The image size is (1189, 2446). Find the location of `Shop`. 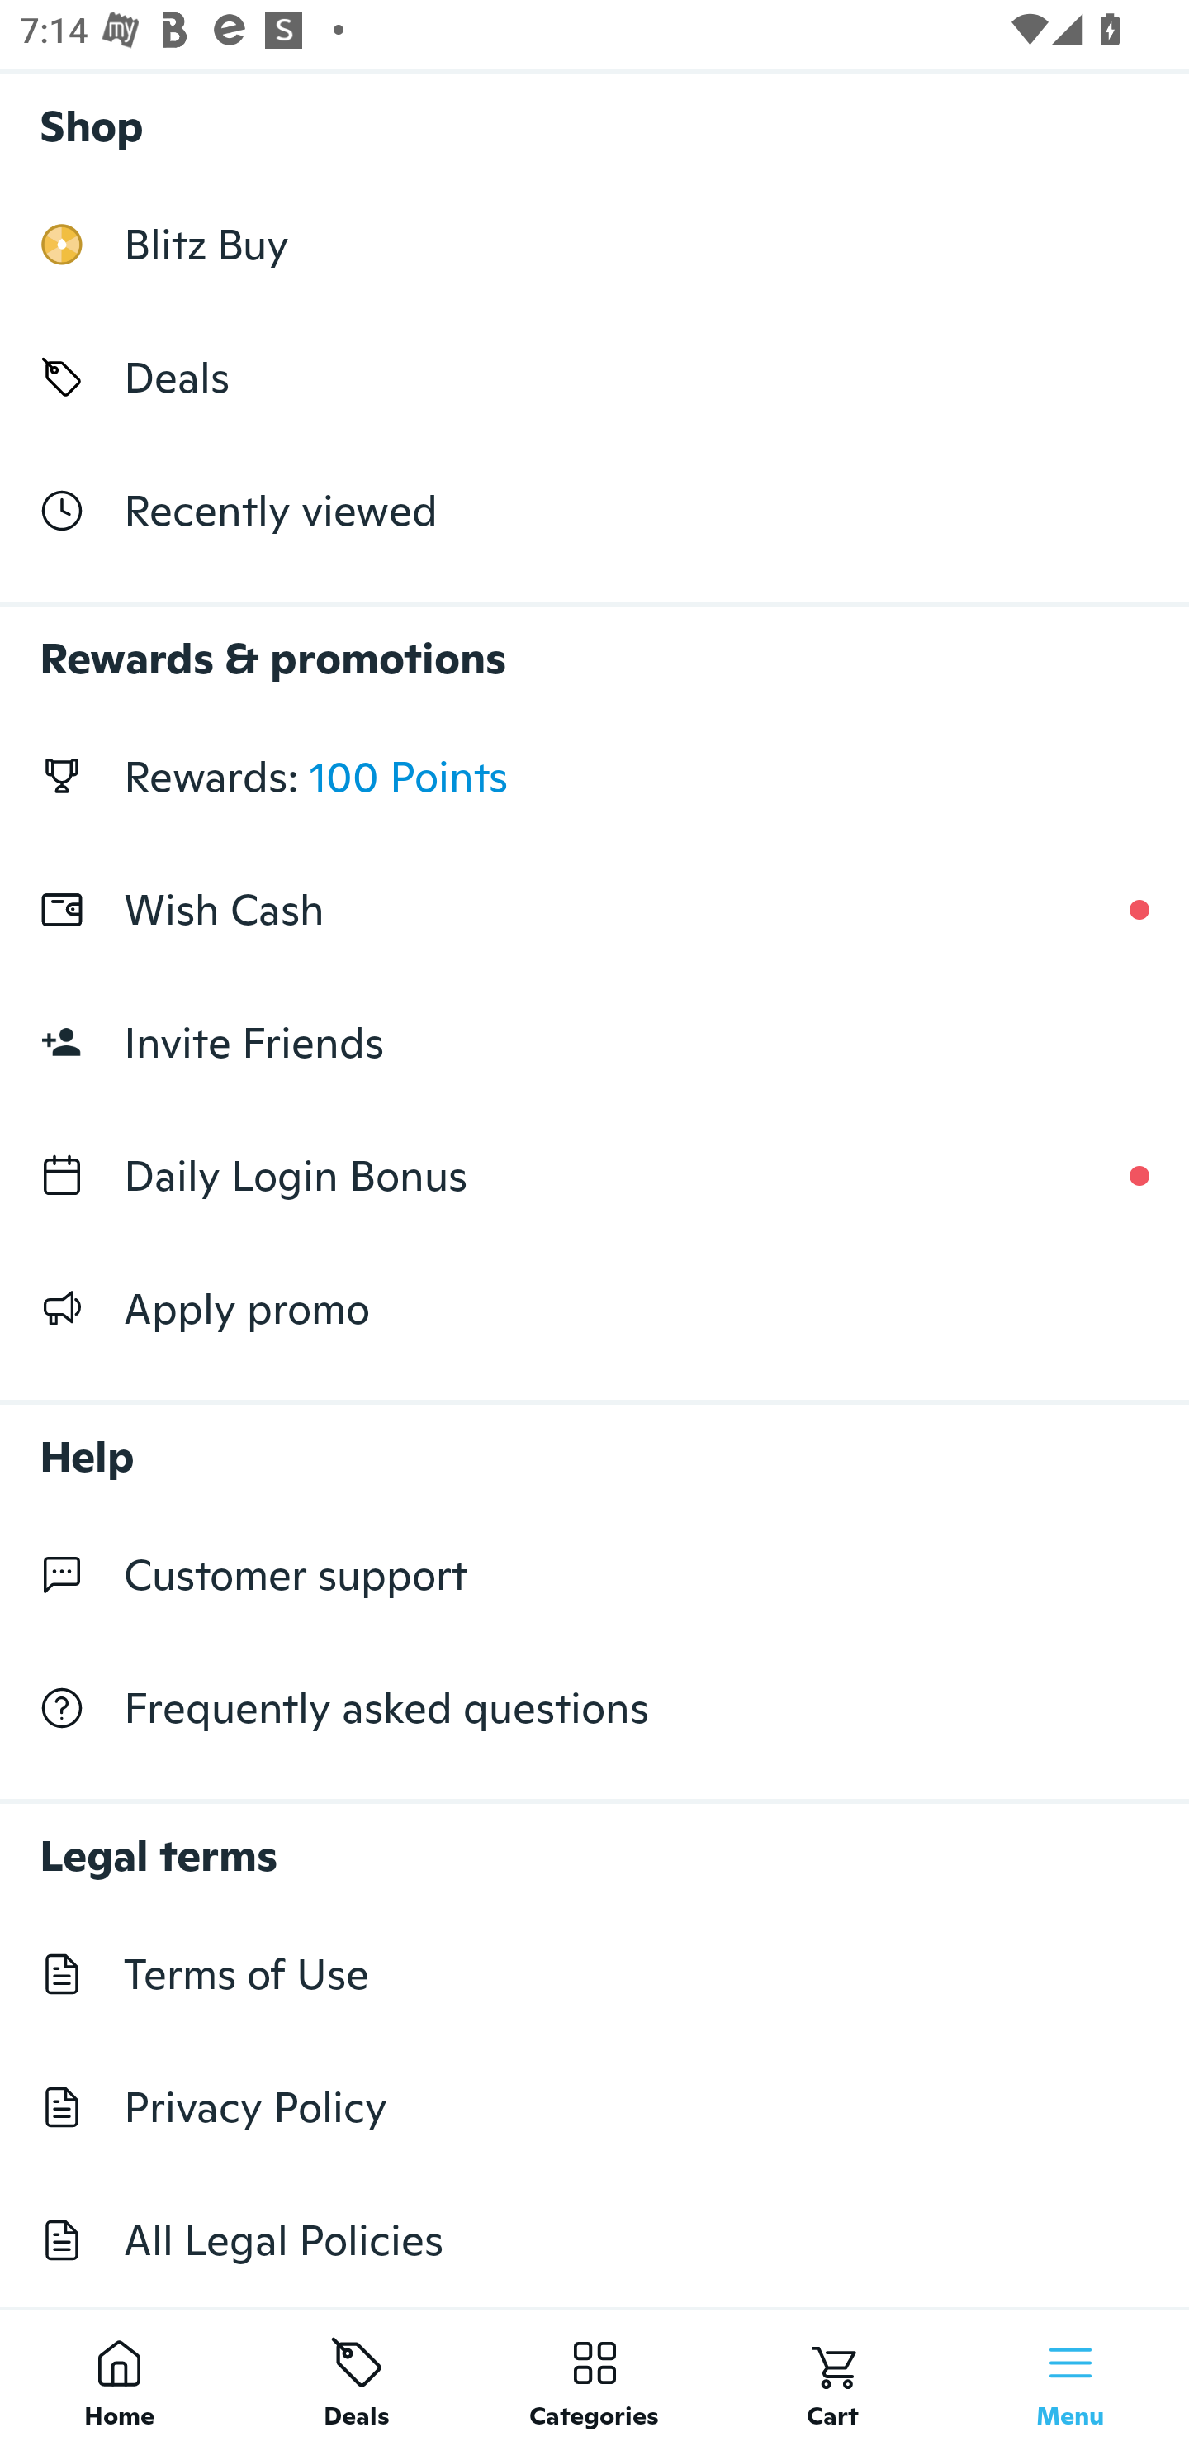

Shop is located at coordinates (594, 119).